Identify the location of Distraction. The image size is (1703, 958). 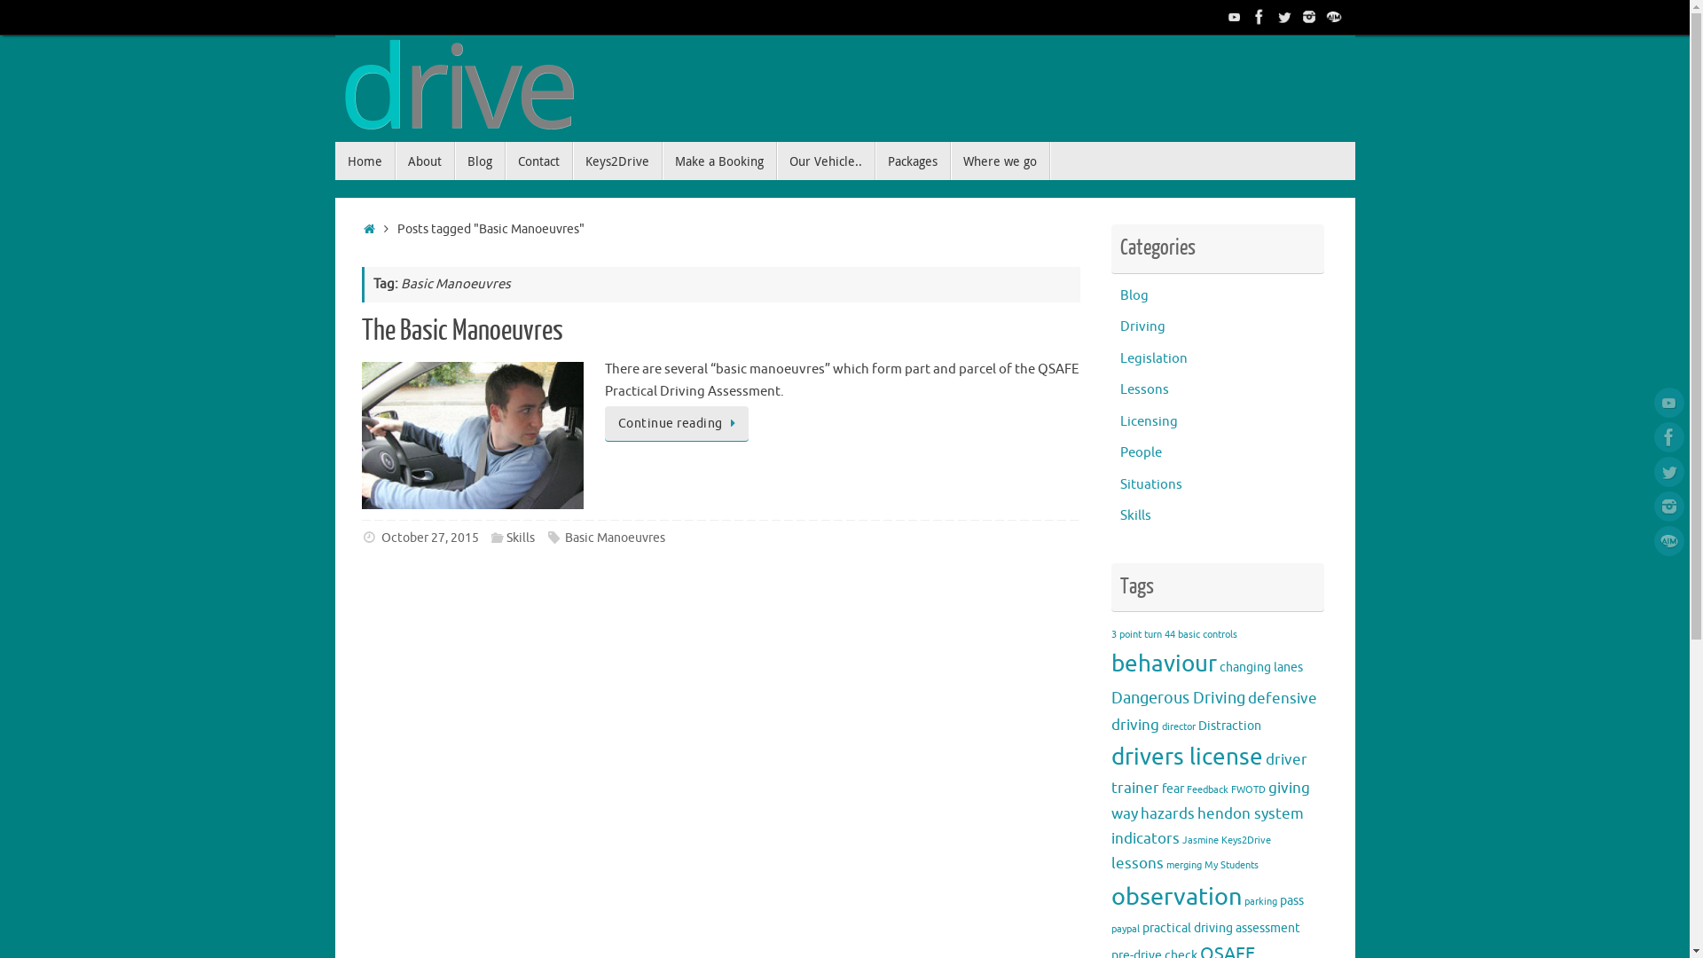
(1229, 725).